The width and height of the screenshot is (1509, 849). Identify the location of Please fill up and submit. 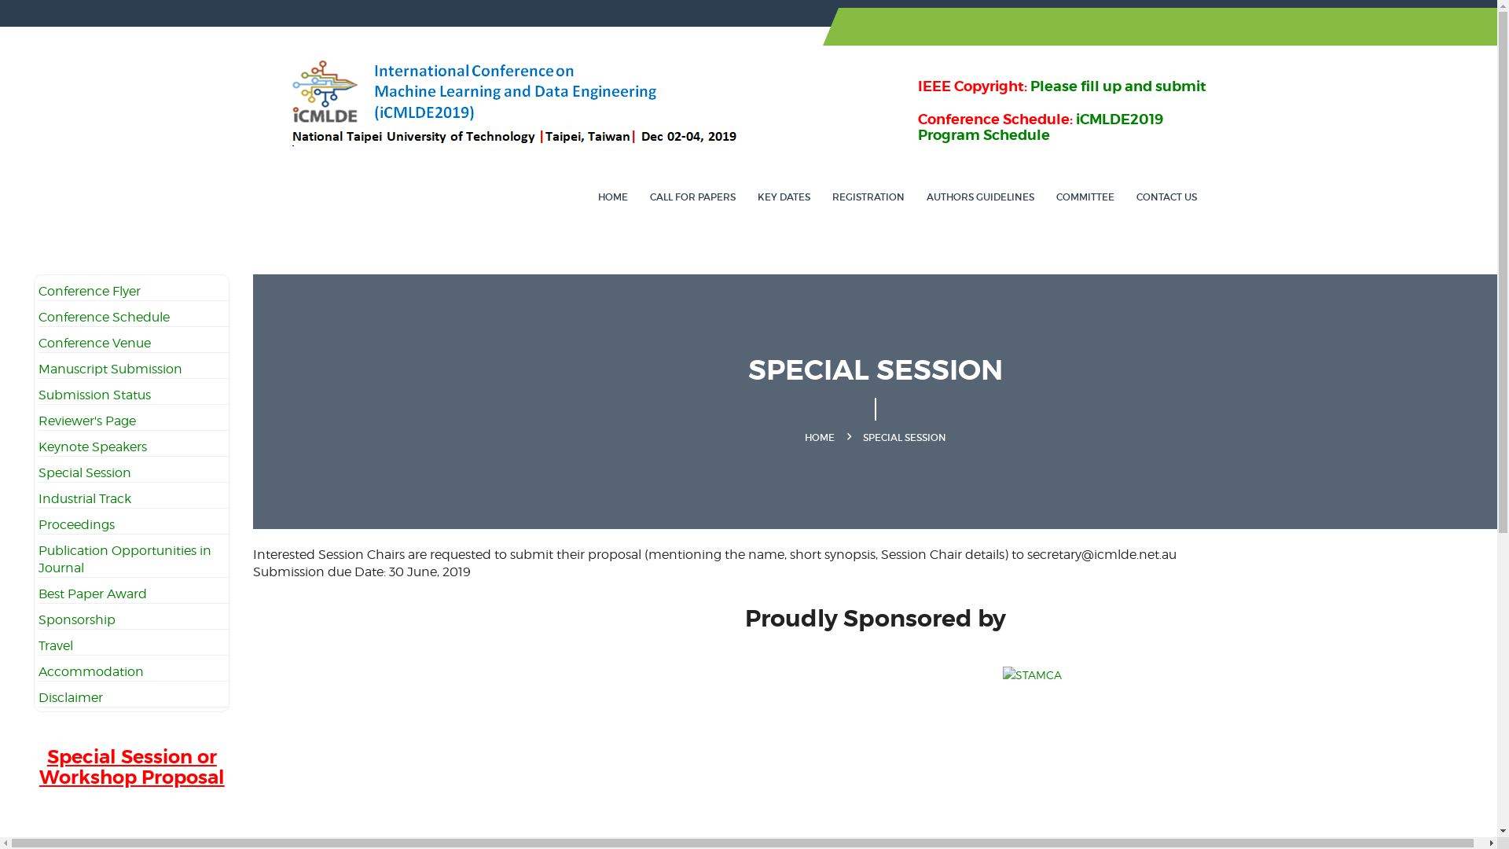
(1118, 86).